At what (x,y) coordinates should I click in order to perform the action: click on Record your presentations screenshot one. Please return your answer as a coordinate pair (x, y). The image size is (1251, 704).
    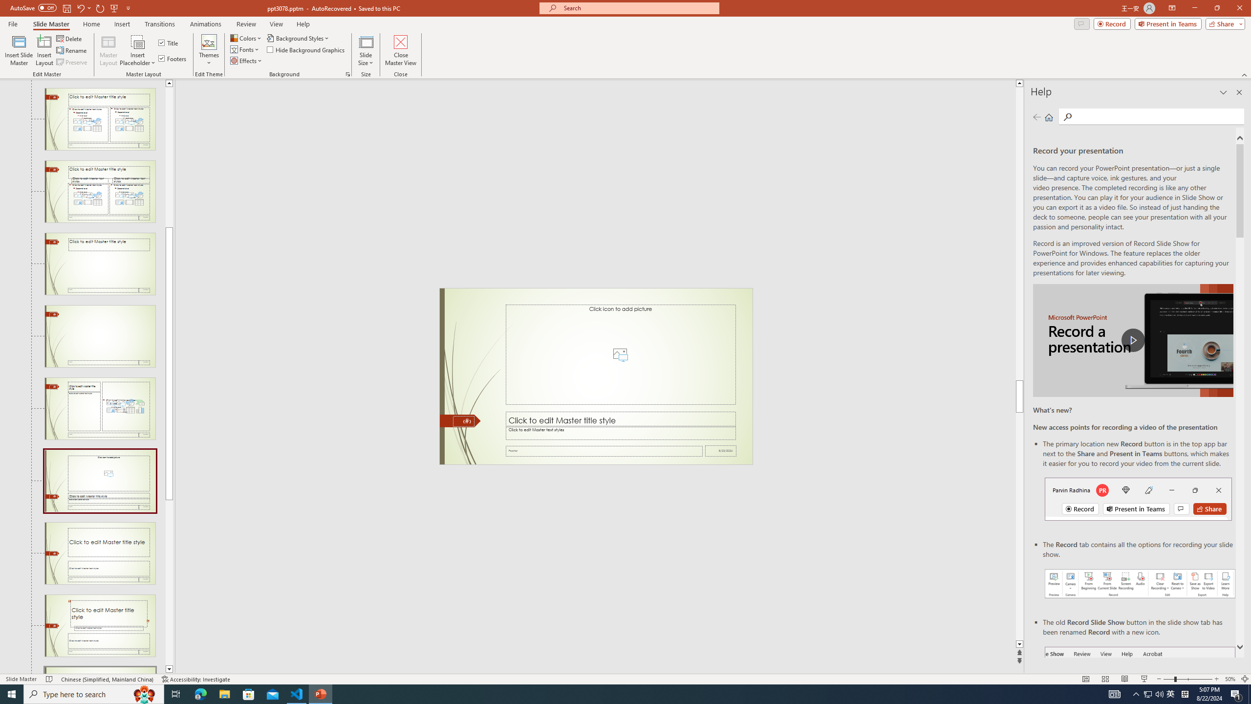
    Looking at the image, I should click on (1140, 584).